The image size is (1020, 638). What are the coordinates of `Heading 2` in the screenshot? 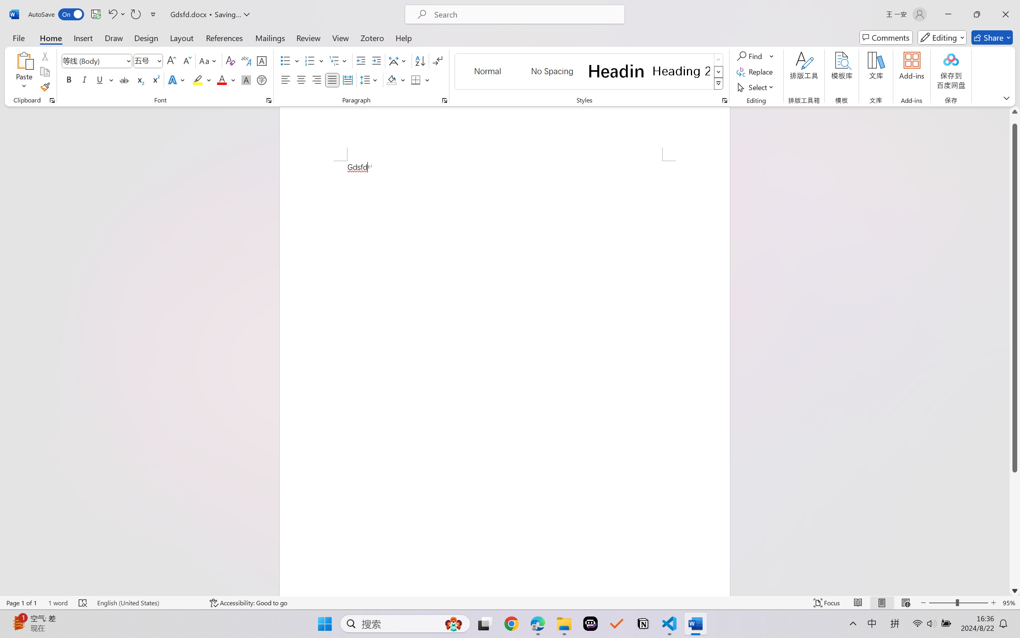 It's located at (681, 71).